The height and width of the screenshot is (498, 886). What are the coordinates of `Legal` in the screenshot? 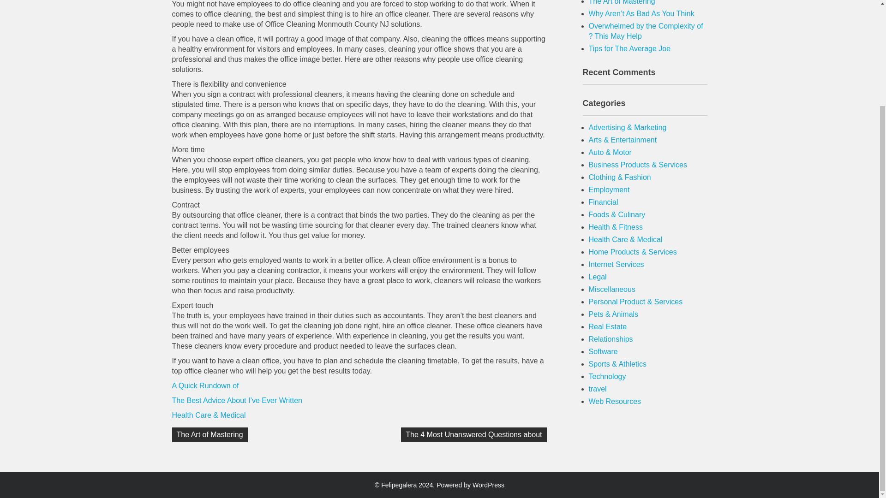 It's located at (598, 277).